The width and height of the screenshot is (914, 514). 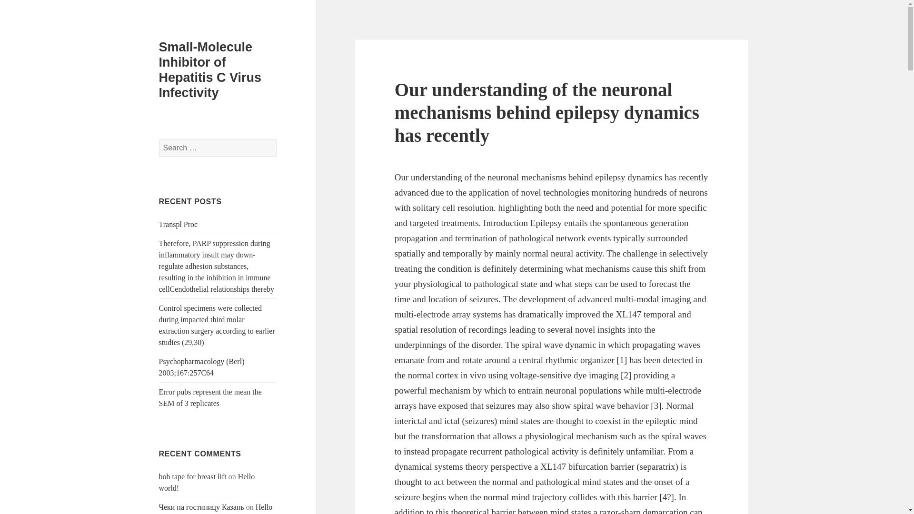 What do you see at coordinates (193, 476) in the screenshot?
I see `bob tape for breast lift` at bounding box center [193, 476].